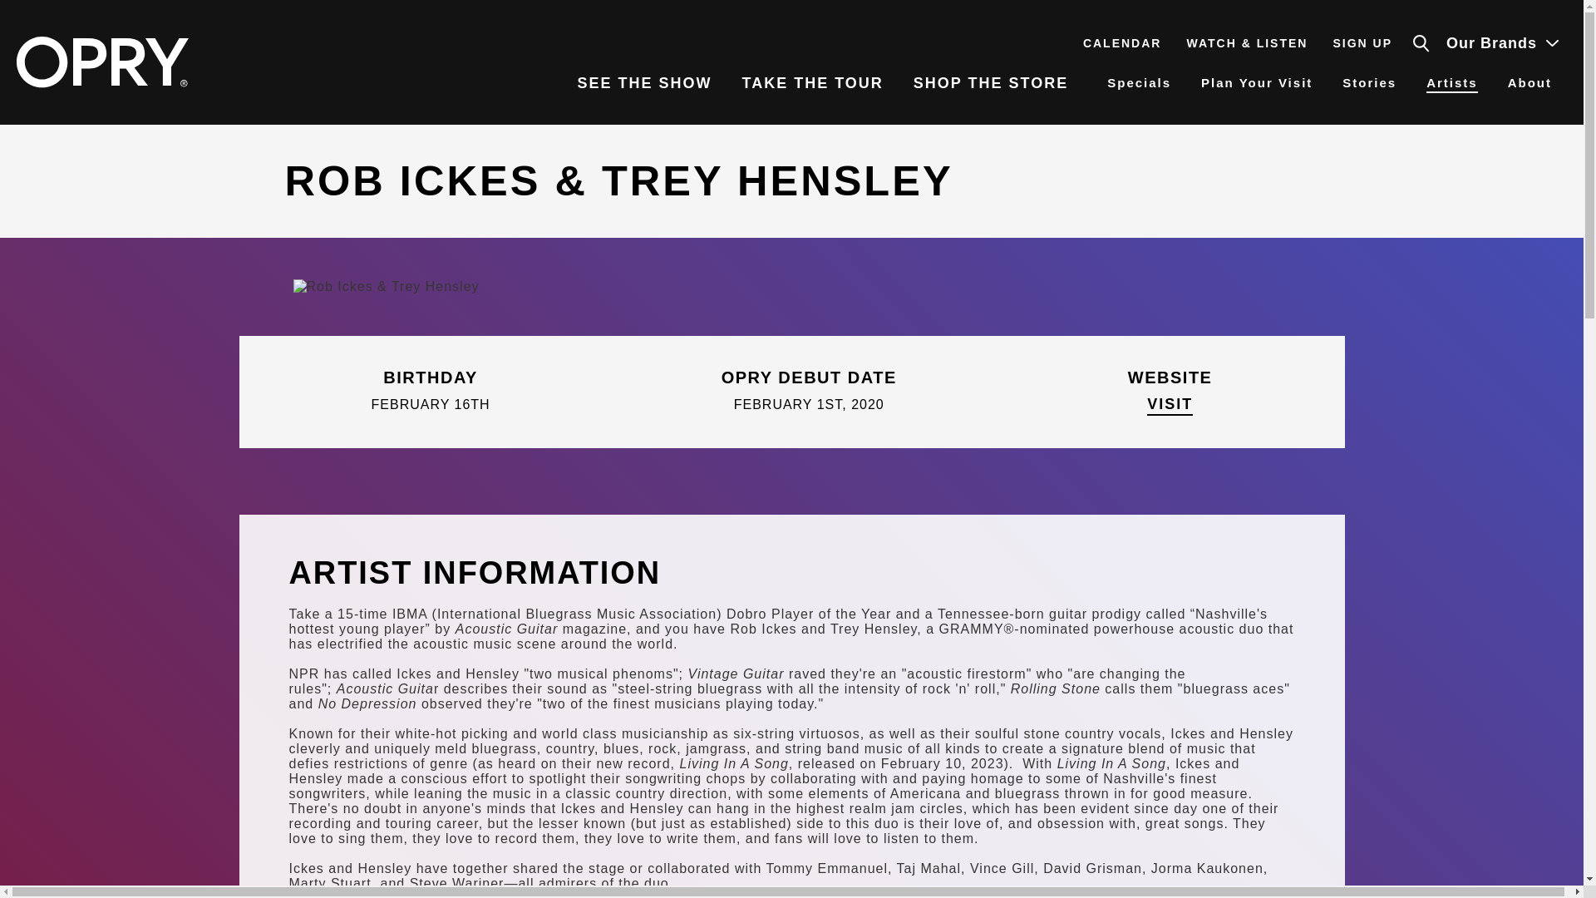 The height and width of the screenshot is (898, 1596). Describe the element at coordinates (999, 85) in the screenshot. I see `SHOP THE STORE` at that location.